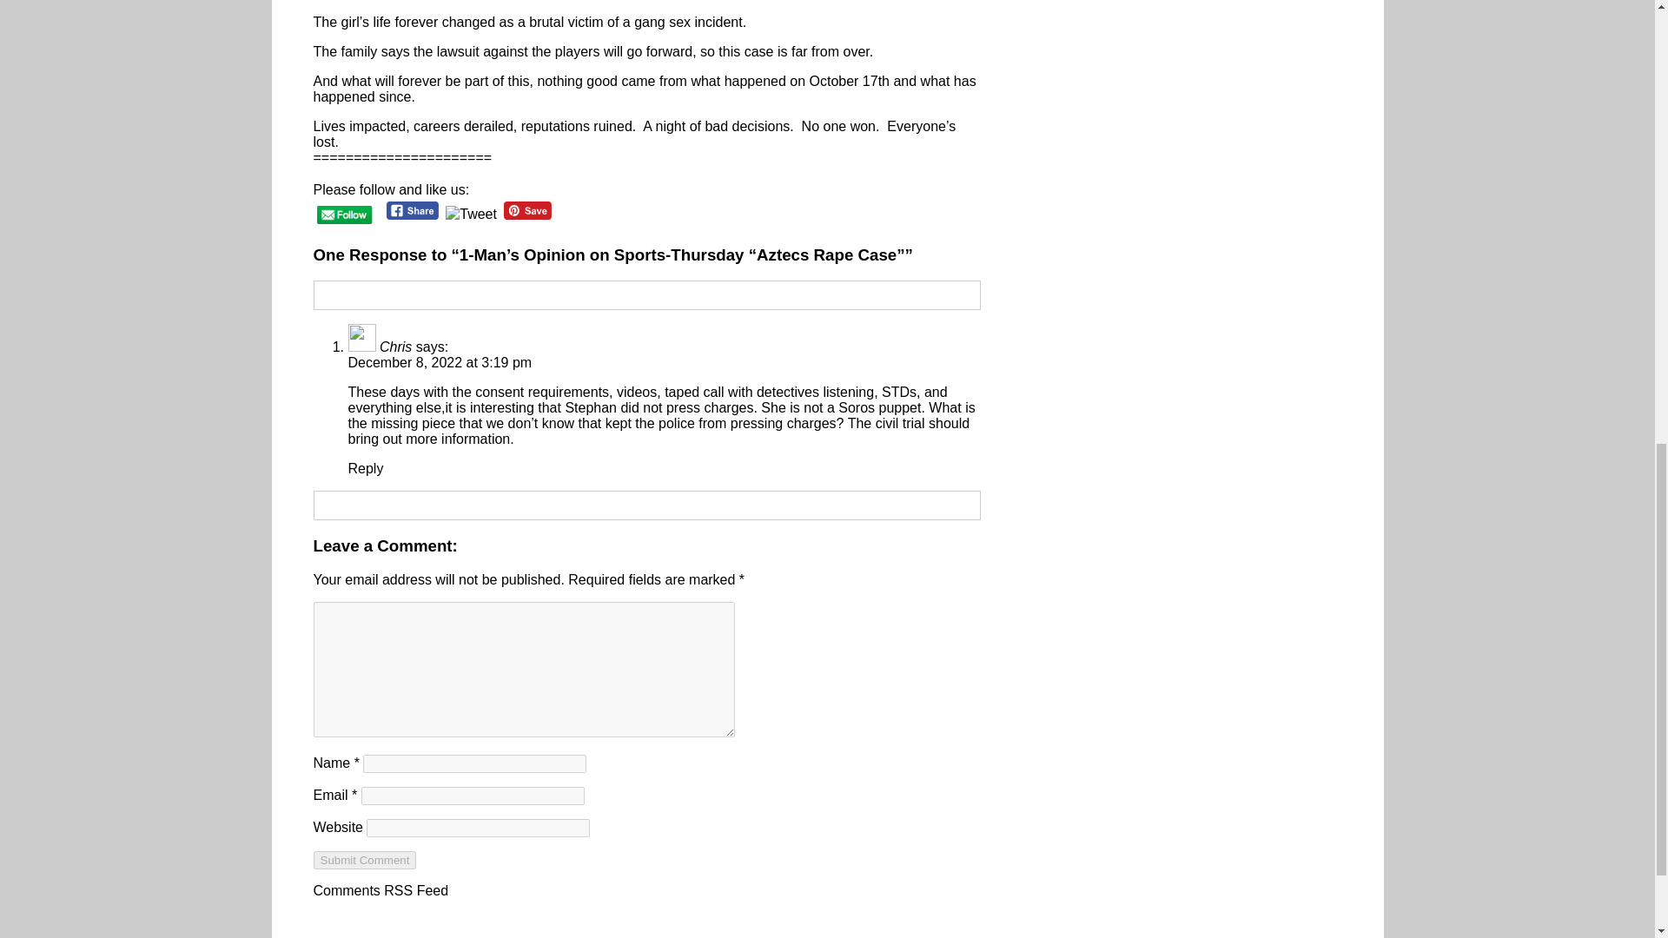  Describe the element at coordinates (527, 210) in the screenshot. I see `Pin Share` at that location.